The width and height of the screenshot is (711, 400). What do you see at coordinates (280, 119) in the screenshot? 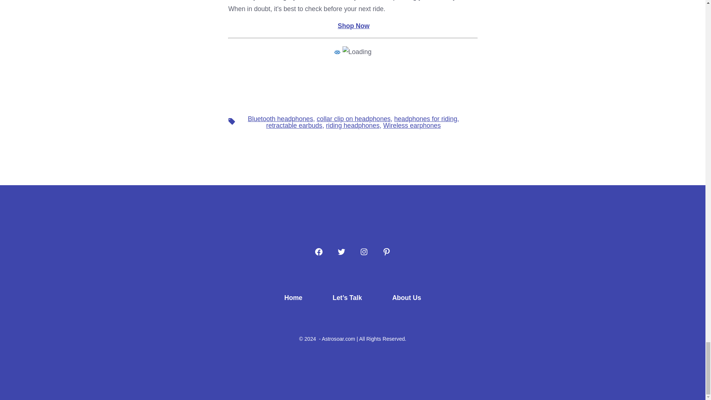
I see `Bluetooth headphones` at bounding box center [280, 119].